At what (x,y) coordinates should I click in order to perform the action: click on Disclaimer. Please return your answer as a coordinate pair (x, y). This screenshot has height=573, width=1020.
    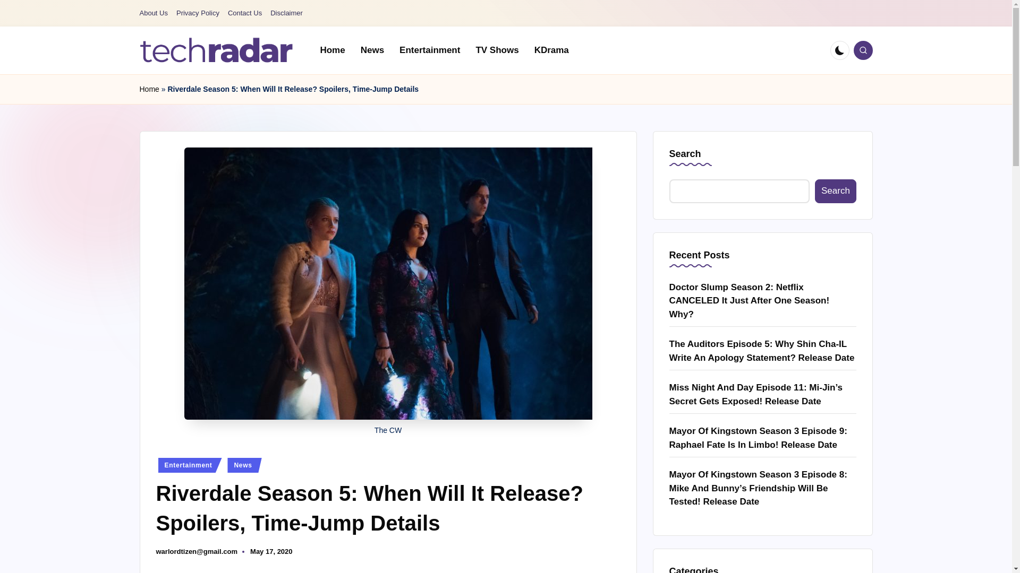
    Looking at the image, I should click on (286, 13).